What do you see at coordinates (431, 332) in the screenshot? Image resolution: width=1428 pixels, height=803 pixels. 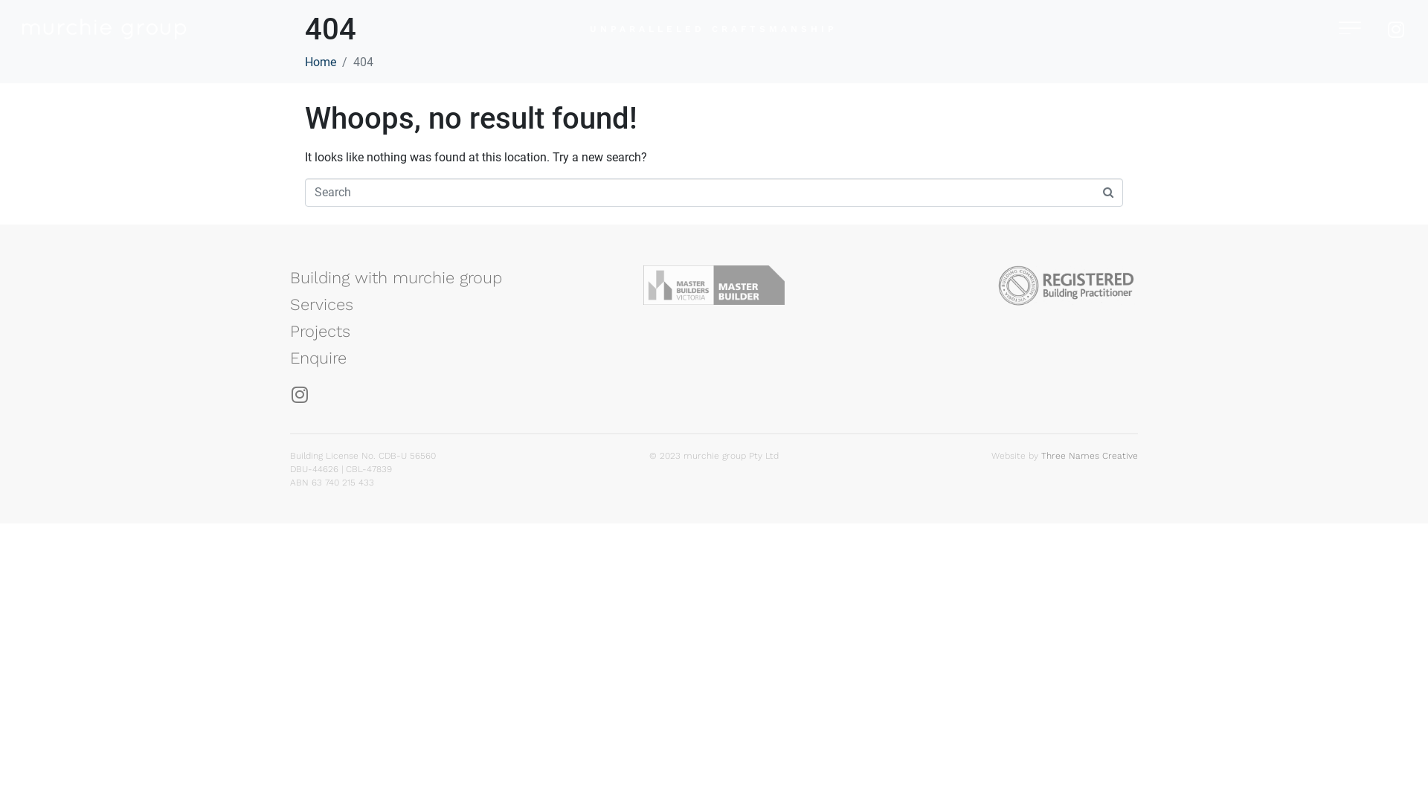 I see `Projects` at bounding box center [431, 332].